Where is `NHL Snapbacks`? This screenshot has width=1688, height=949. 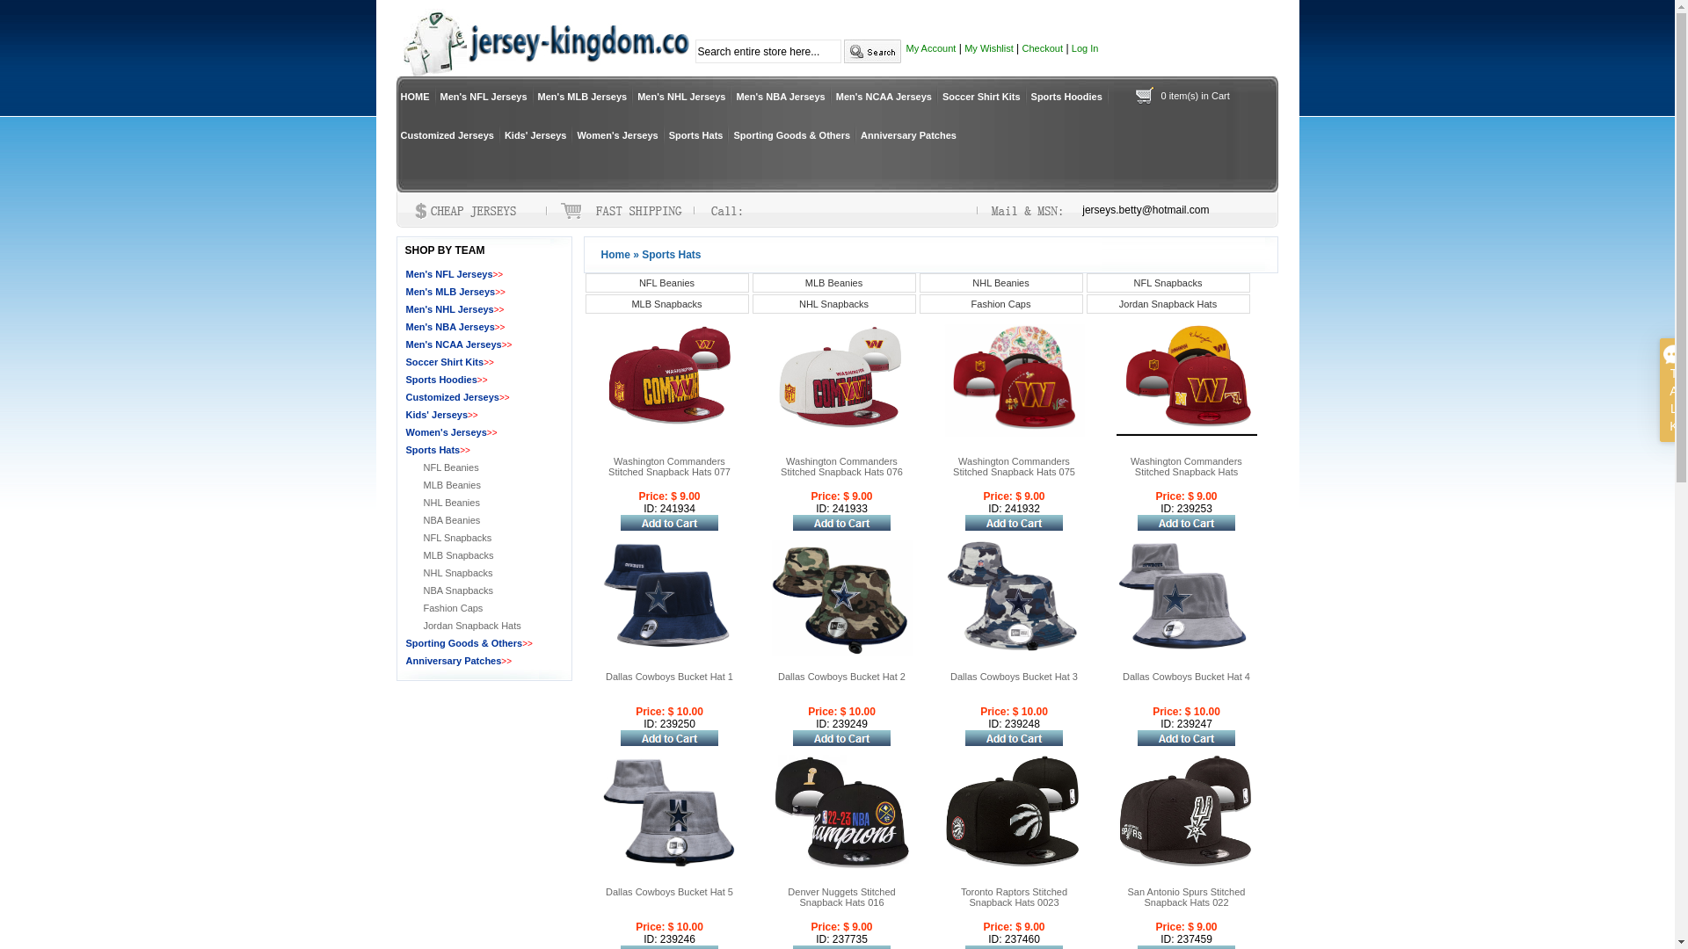
NHL Snapbacks is located at coordinates (459, 573).